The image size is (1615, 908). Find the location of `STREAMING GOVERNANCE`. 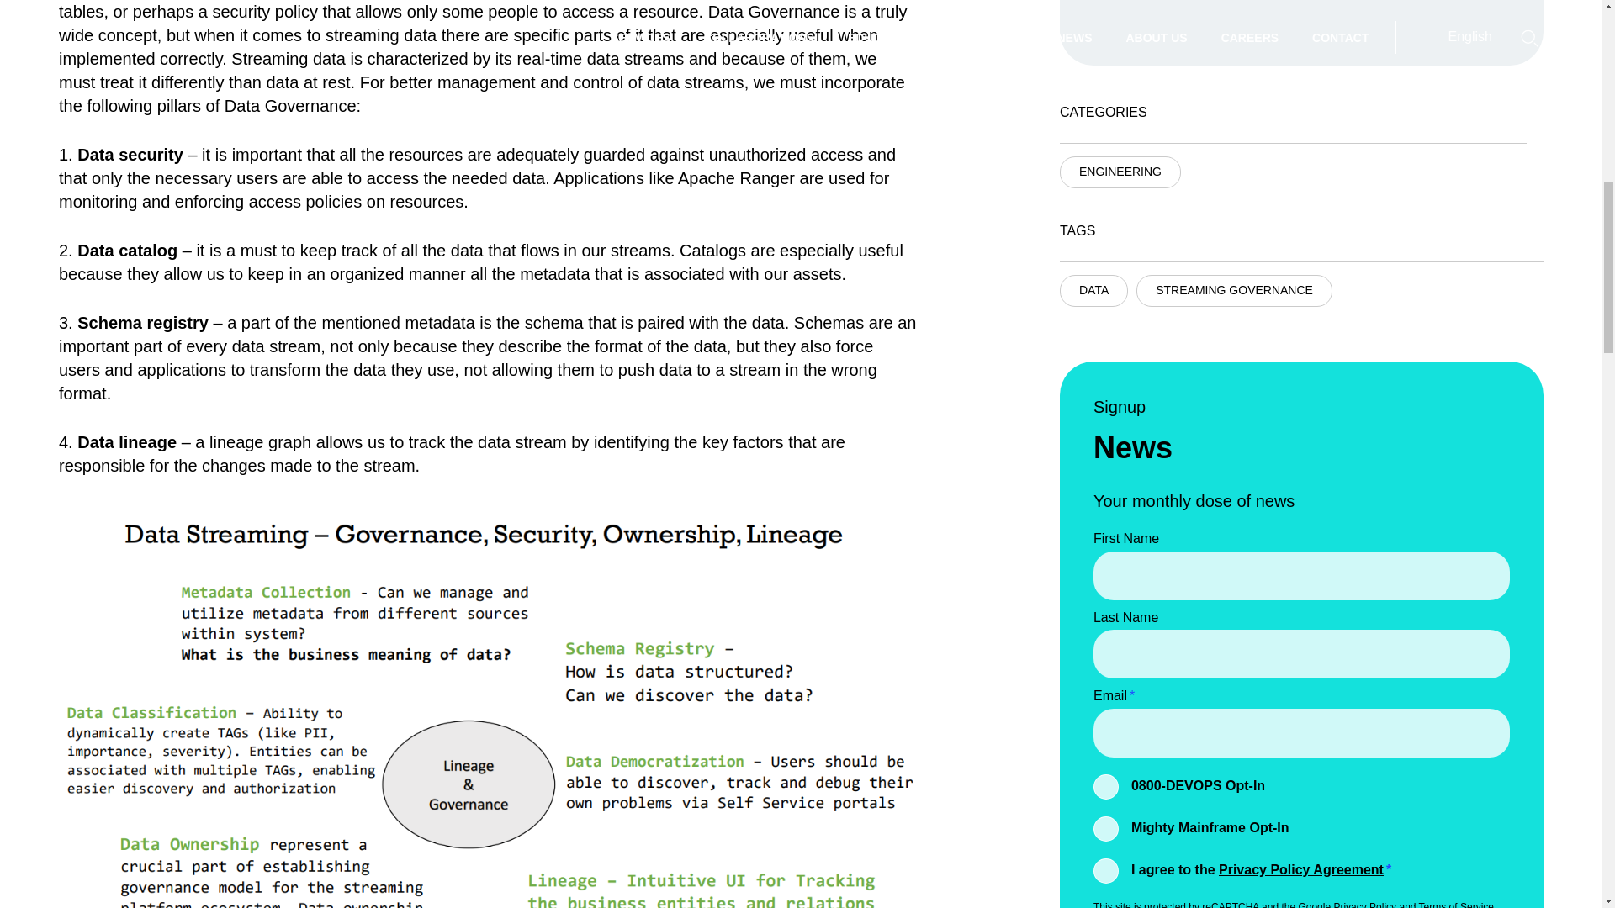

STREAMING GOVERNANCE is located at coordinates (1235, 291).